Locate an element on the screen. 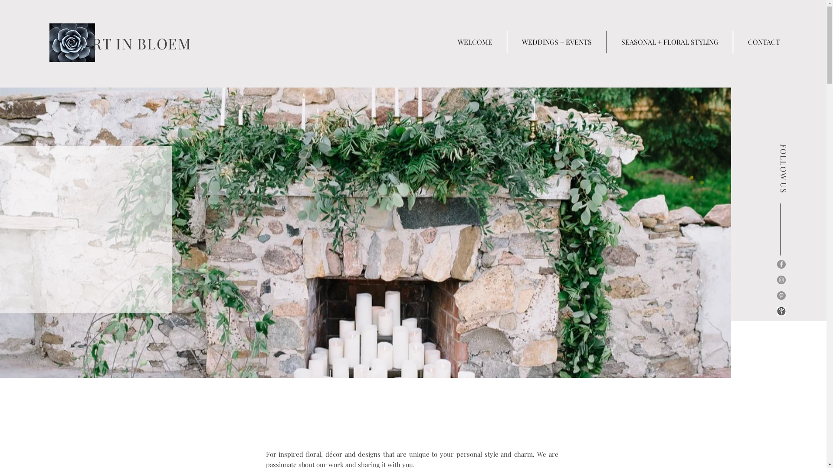 Image resolution: width=833 pixels, height=468 pixels. WEDDINGS + EVENTS is located at coordinates (557, 42).